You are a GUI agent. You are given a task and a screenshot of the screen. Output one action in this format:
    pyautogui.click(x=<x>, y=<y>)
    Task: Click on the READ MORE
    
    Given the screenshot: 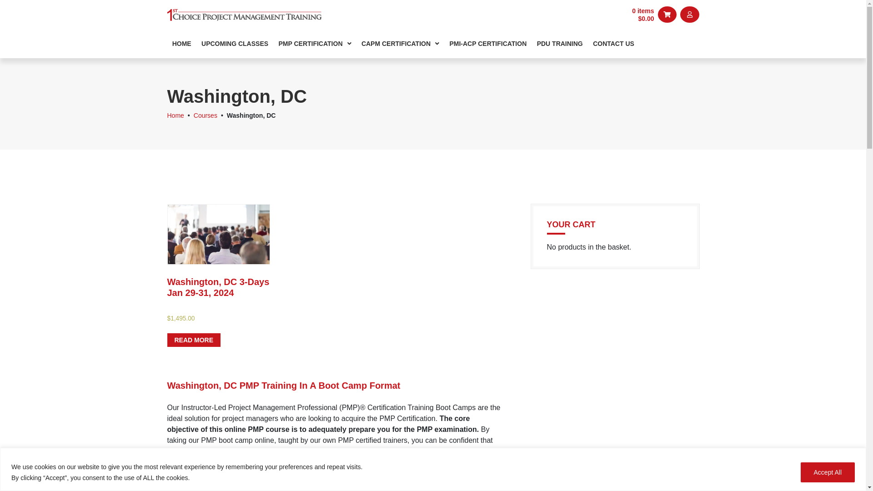 What is the action you would take?
    pyautogui.click(x=194, y=340)
    